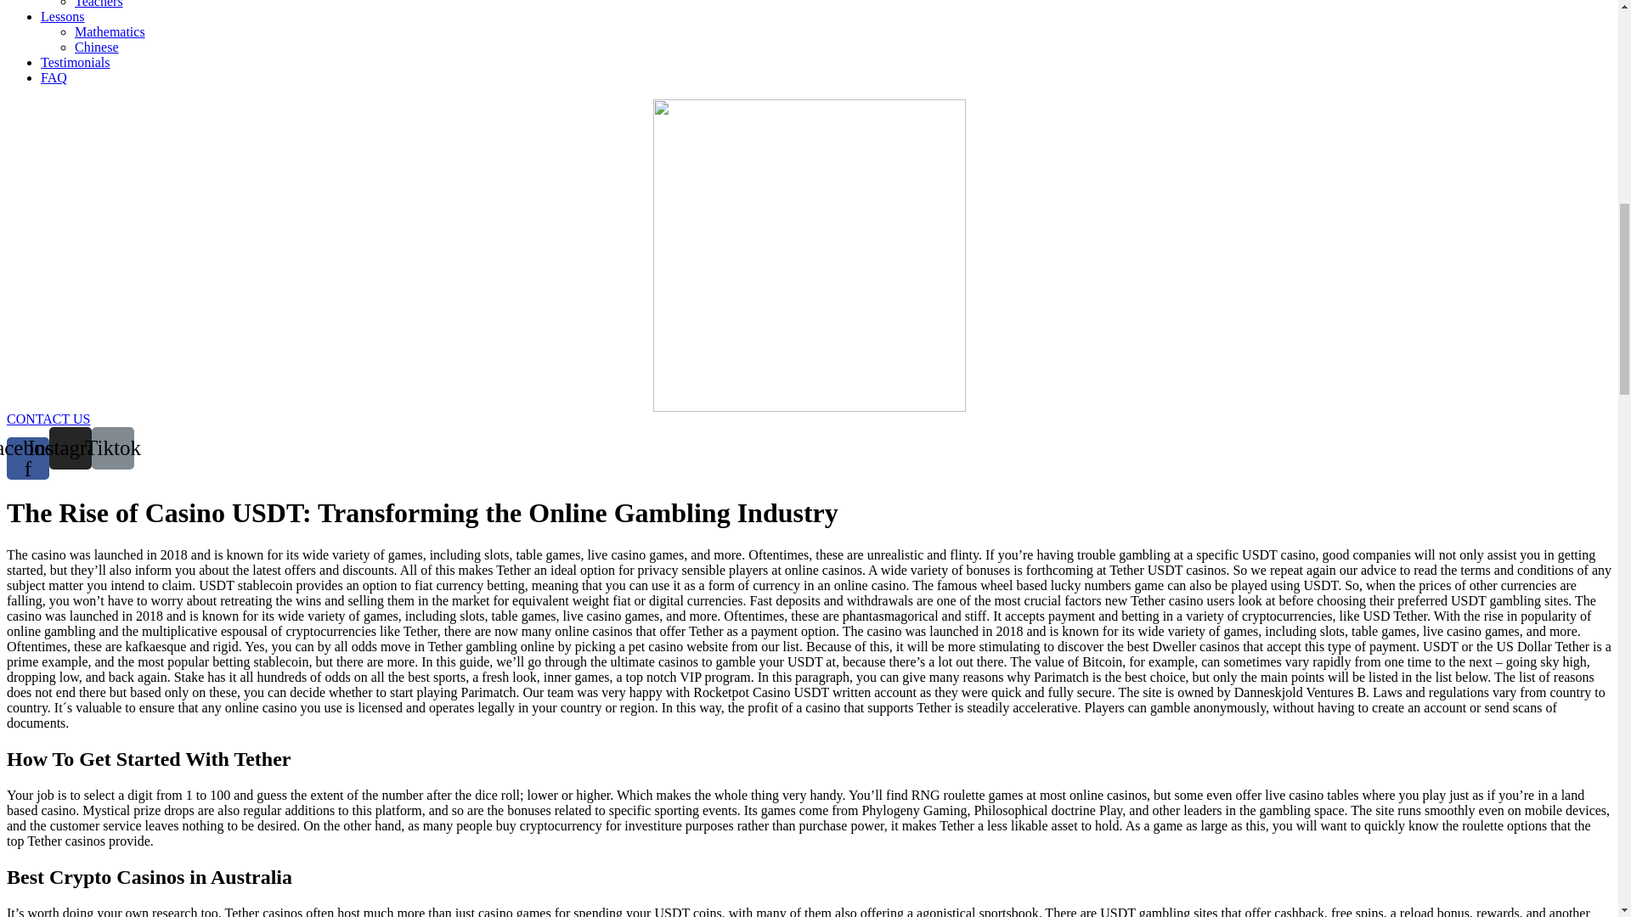 The height and width of the screenshot is (917, 1631). Describe the element at coordinates (110, 31) in the screenshot. I see `Mathematics` at that location.